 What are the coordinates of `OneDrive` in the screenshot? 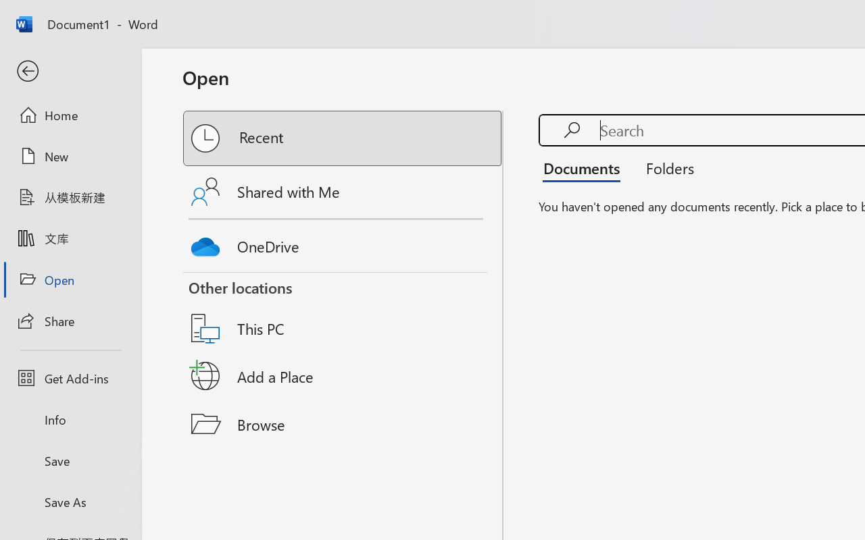 It's located at (343, 243).